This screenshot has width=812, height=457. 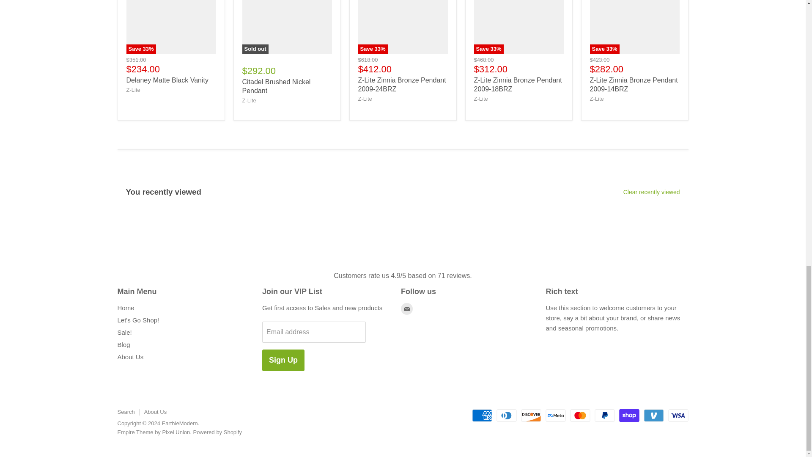 What do you see at coordinates (629, 415) in the screenshot?
I see `Shop Pay` at bounding box center [629, 415].